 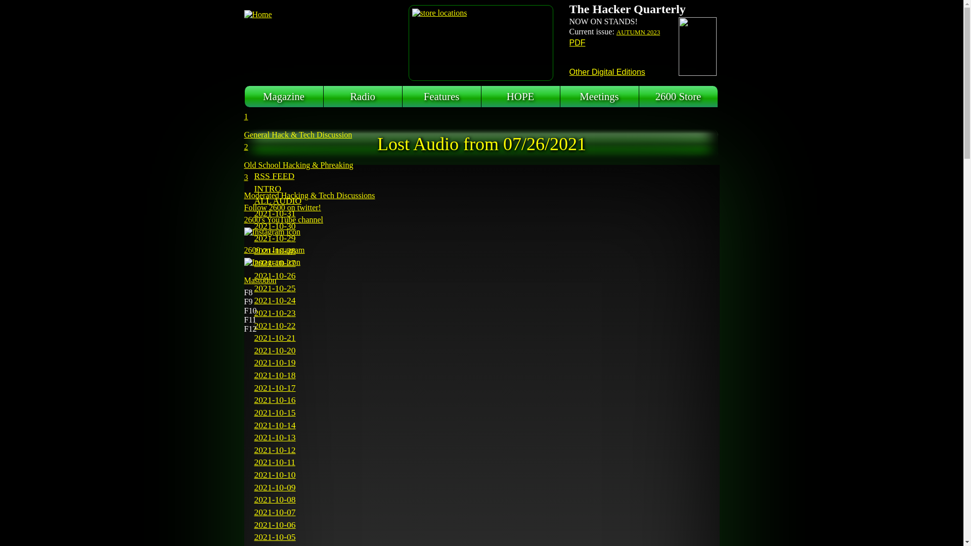 I want to click on 2600 on Instagram, so click(x=310, y=241).